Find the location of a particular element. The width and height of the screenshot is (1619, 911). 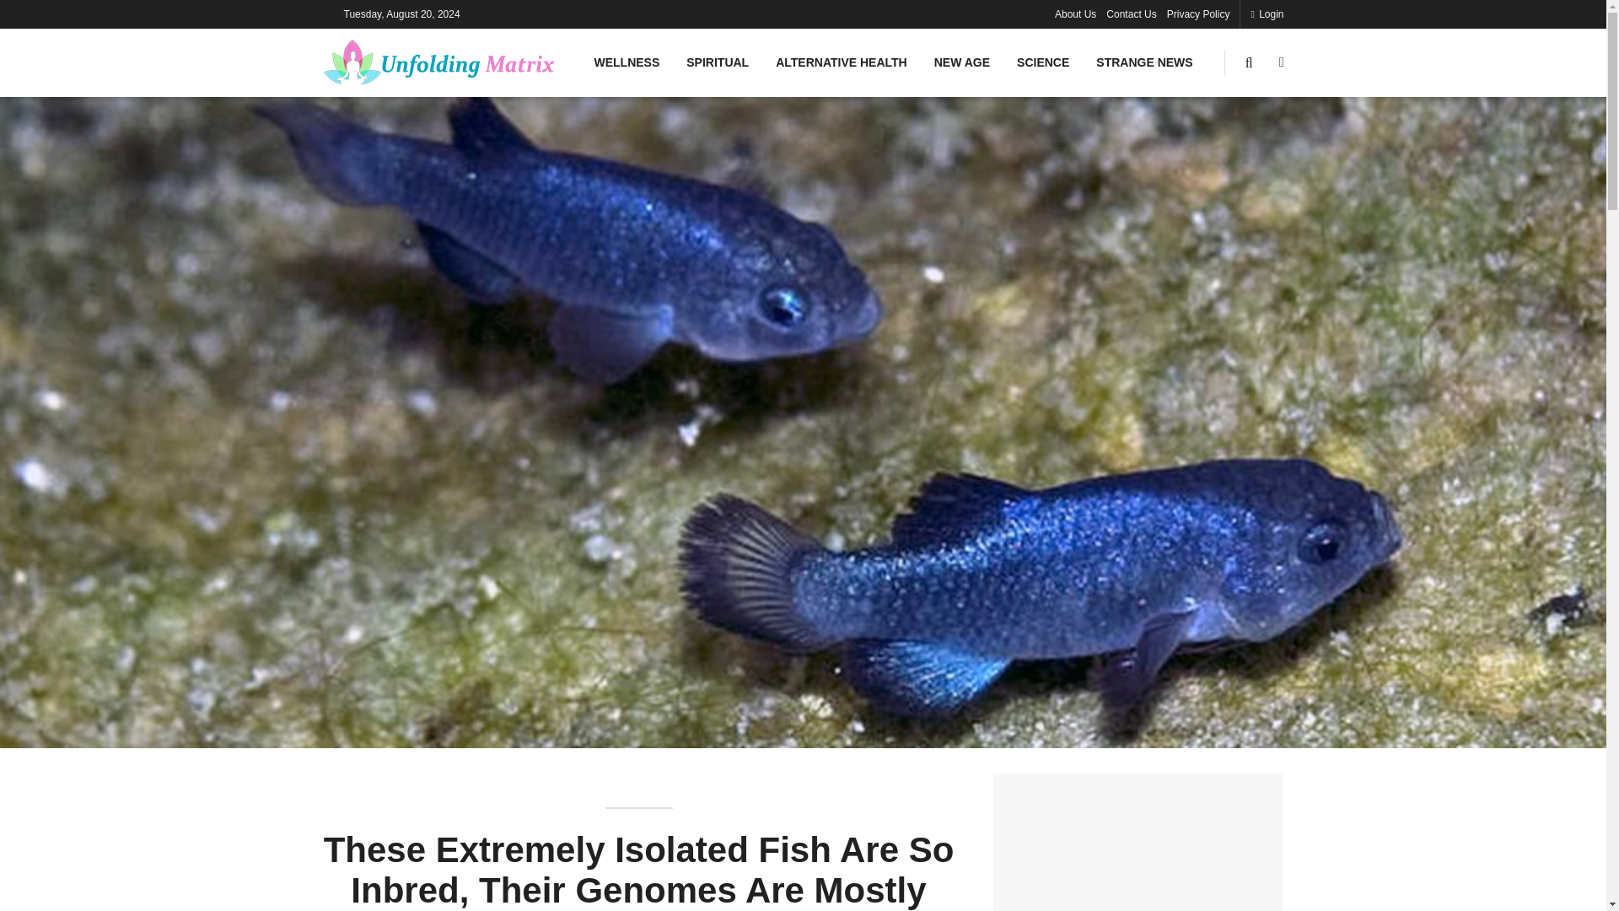

NEW AGE is located at coordinates (962, 62).